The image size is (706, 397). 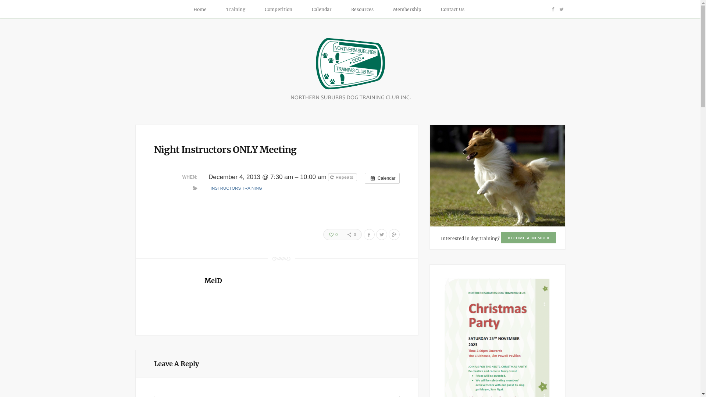 I want to click on Competition, so click(x=281, y=10).